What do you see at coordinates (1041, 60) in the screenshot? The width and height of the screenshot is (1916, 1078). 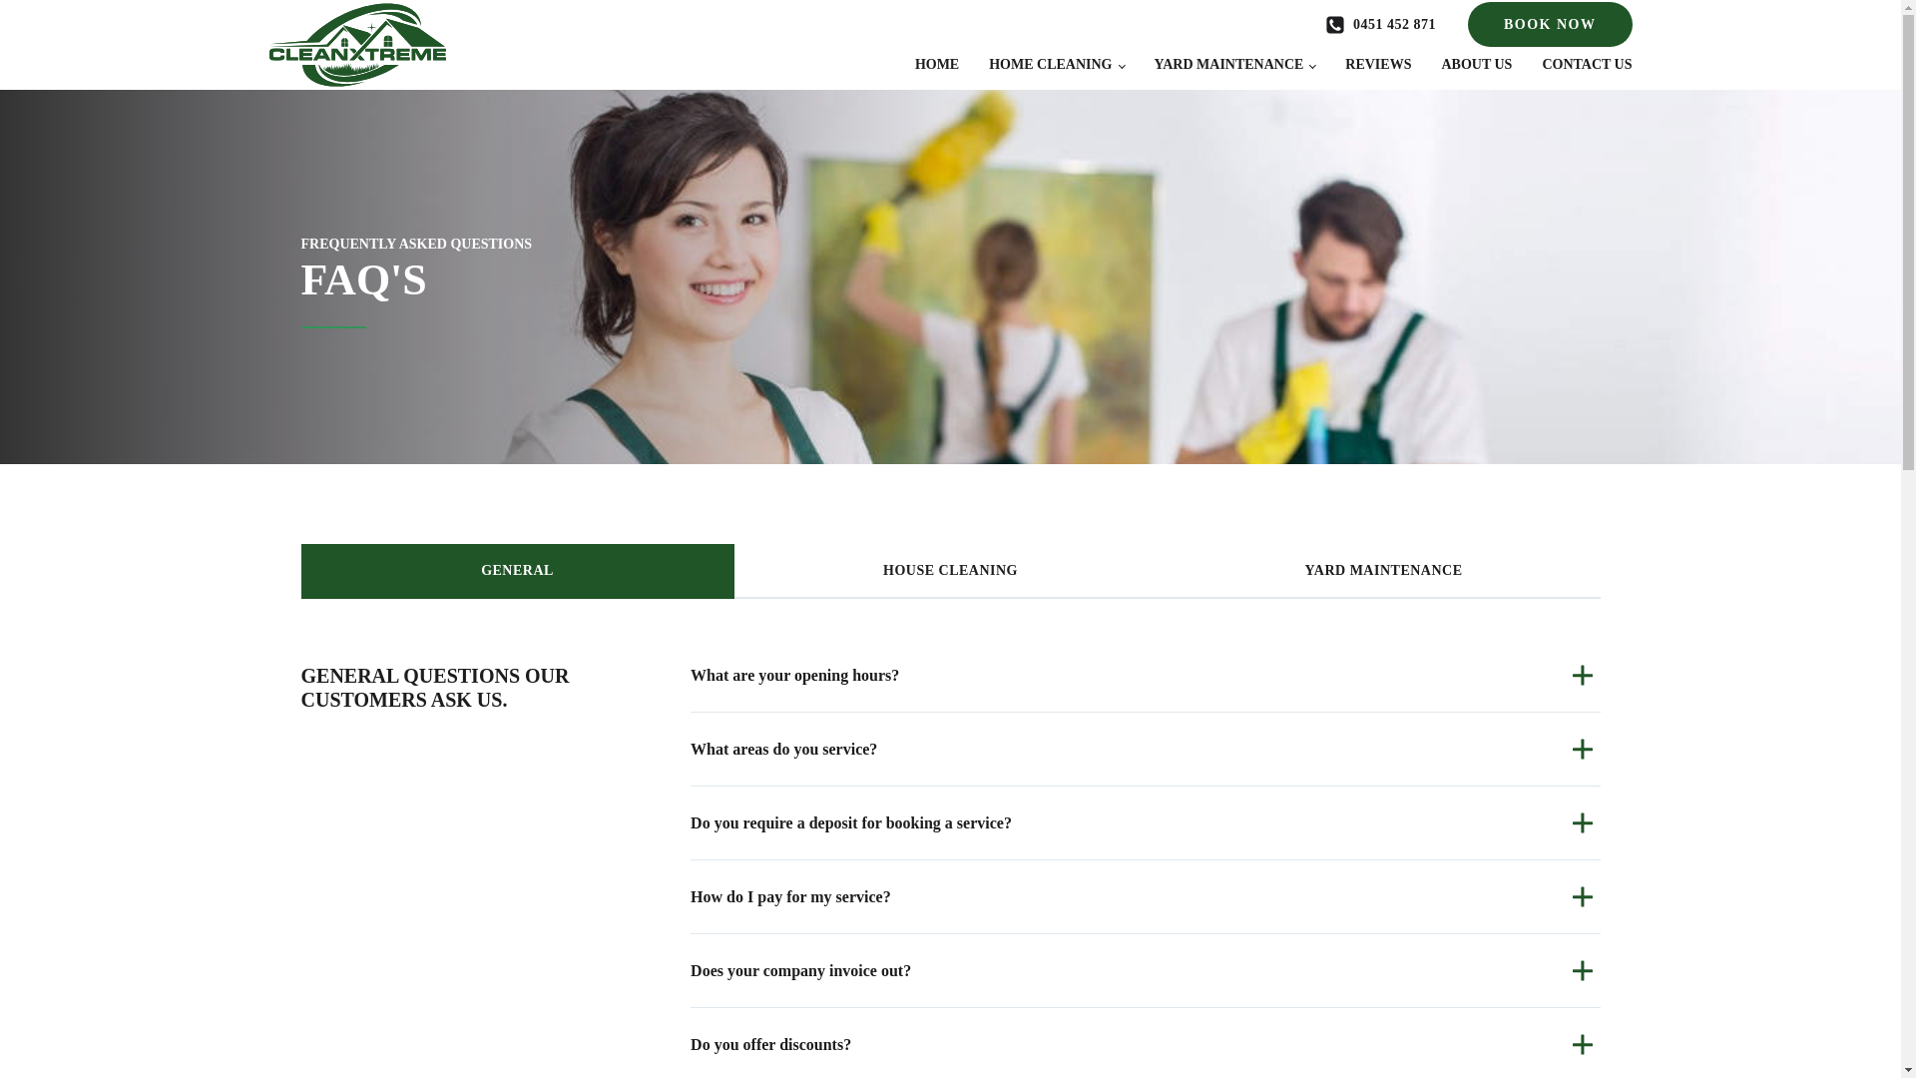 I see `HOME CLEANING` at bounding box center [1041, 60].